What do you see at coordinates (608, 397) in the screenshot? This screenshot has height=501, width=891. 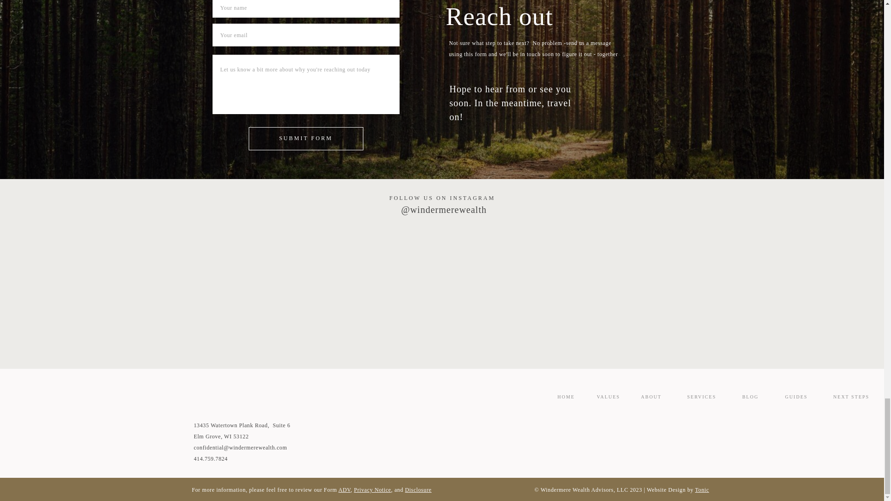 I see `VALUES` at bounding box center [608, 397].